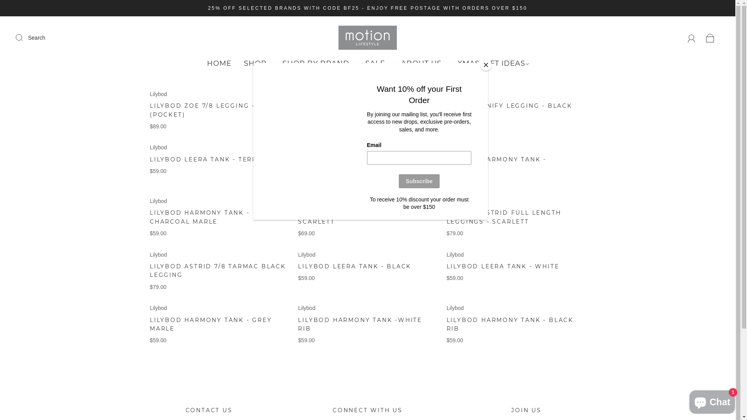 The width and height of the screenshot is (747, 420). I want to click on Lilybod, so click(158, 308).